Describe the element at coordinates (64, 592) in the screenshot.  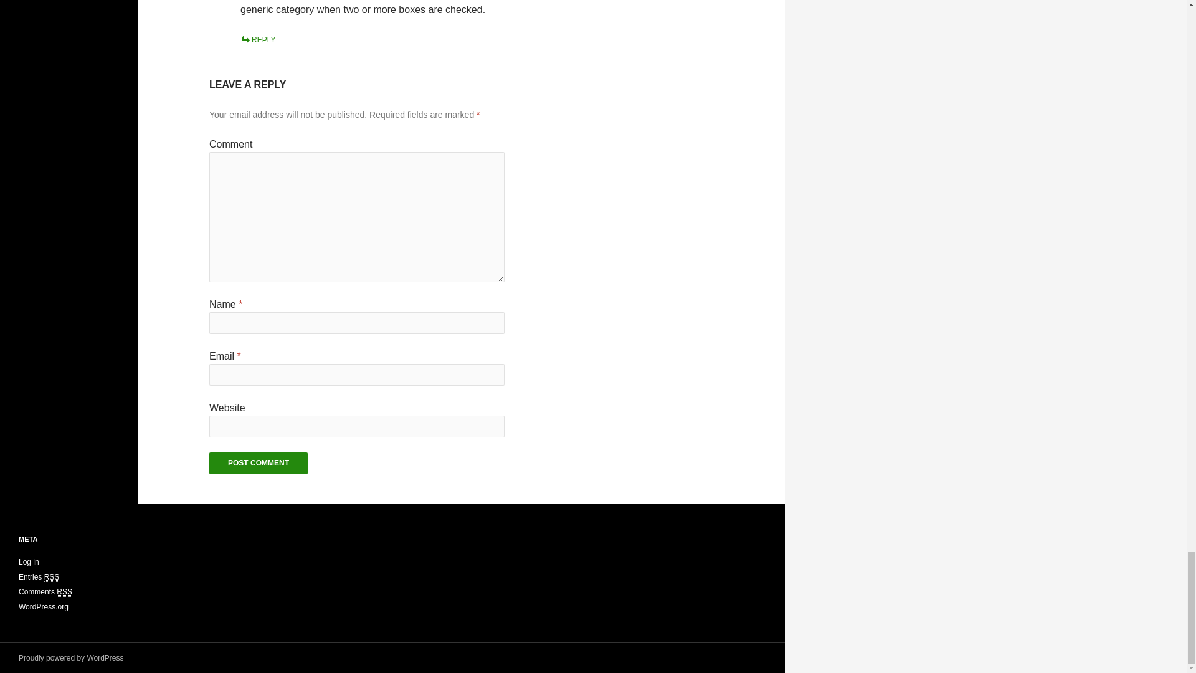
I see `Really Simple Syndication` at that location.